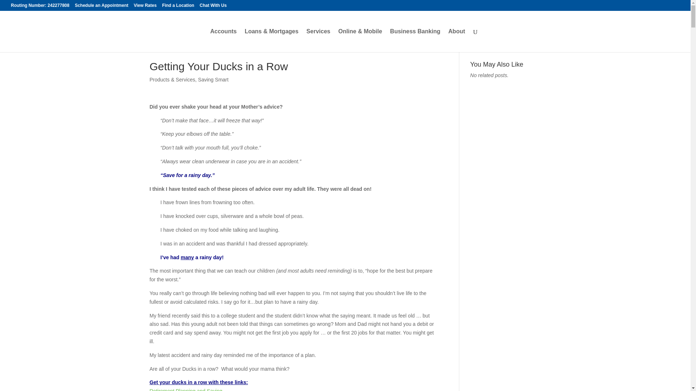 The image size is (696, 391). I want to click on View Rates, so click(145, 7).